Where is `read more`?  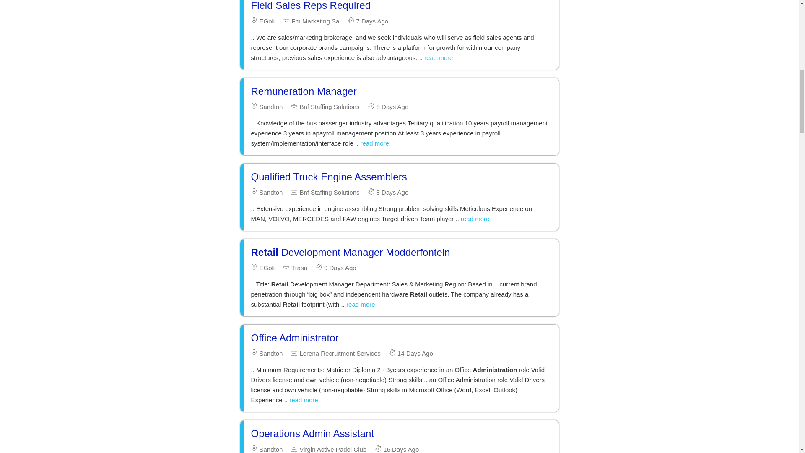 read more is located at coordinates (304, 400).